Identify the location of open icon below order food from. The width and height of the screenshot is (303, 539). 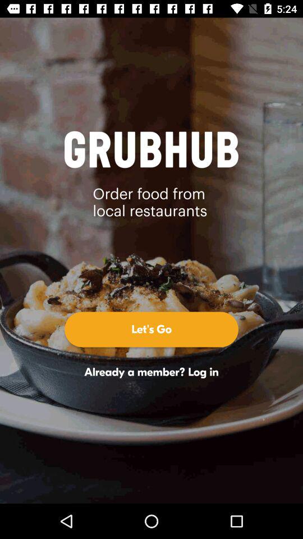
(151, 329).